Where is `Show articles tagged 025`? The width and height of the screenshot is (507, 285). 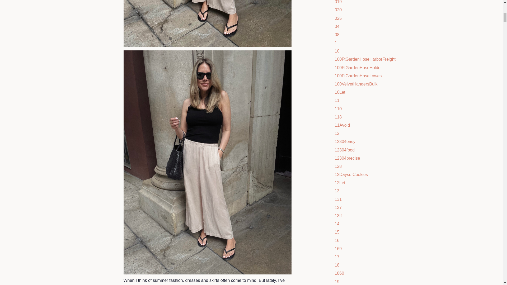
Show articles tagged 025 is located at coordinates (338, 18).